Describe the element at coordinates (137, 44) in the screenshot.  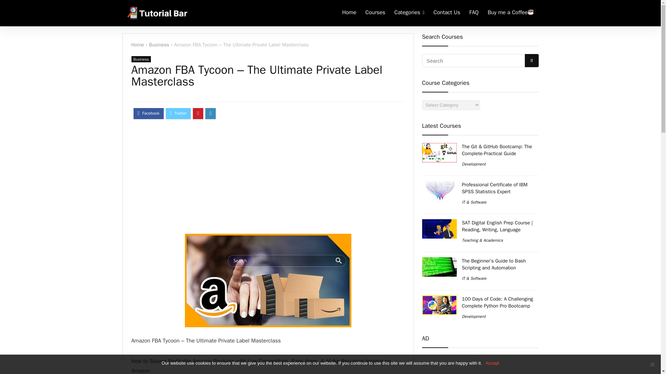
I see `Home` at that location.